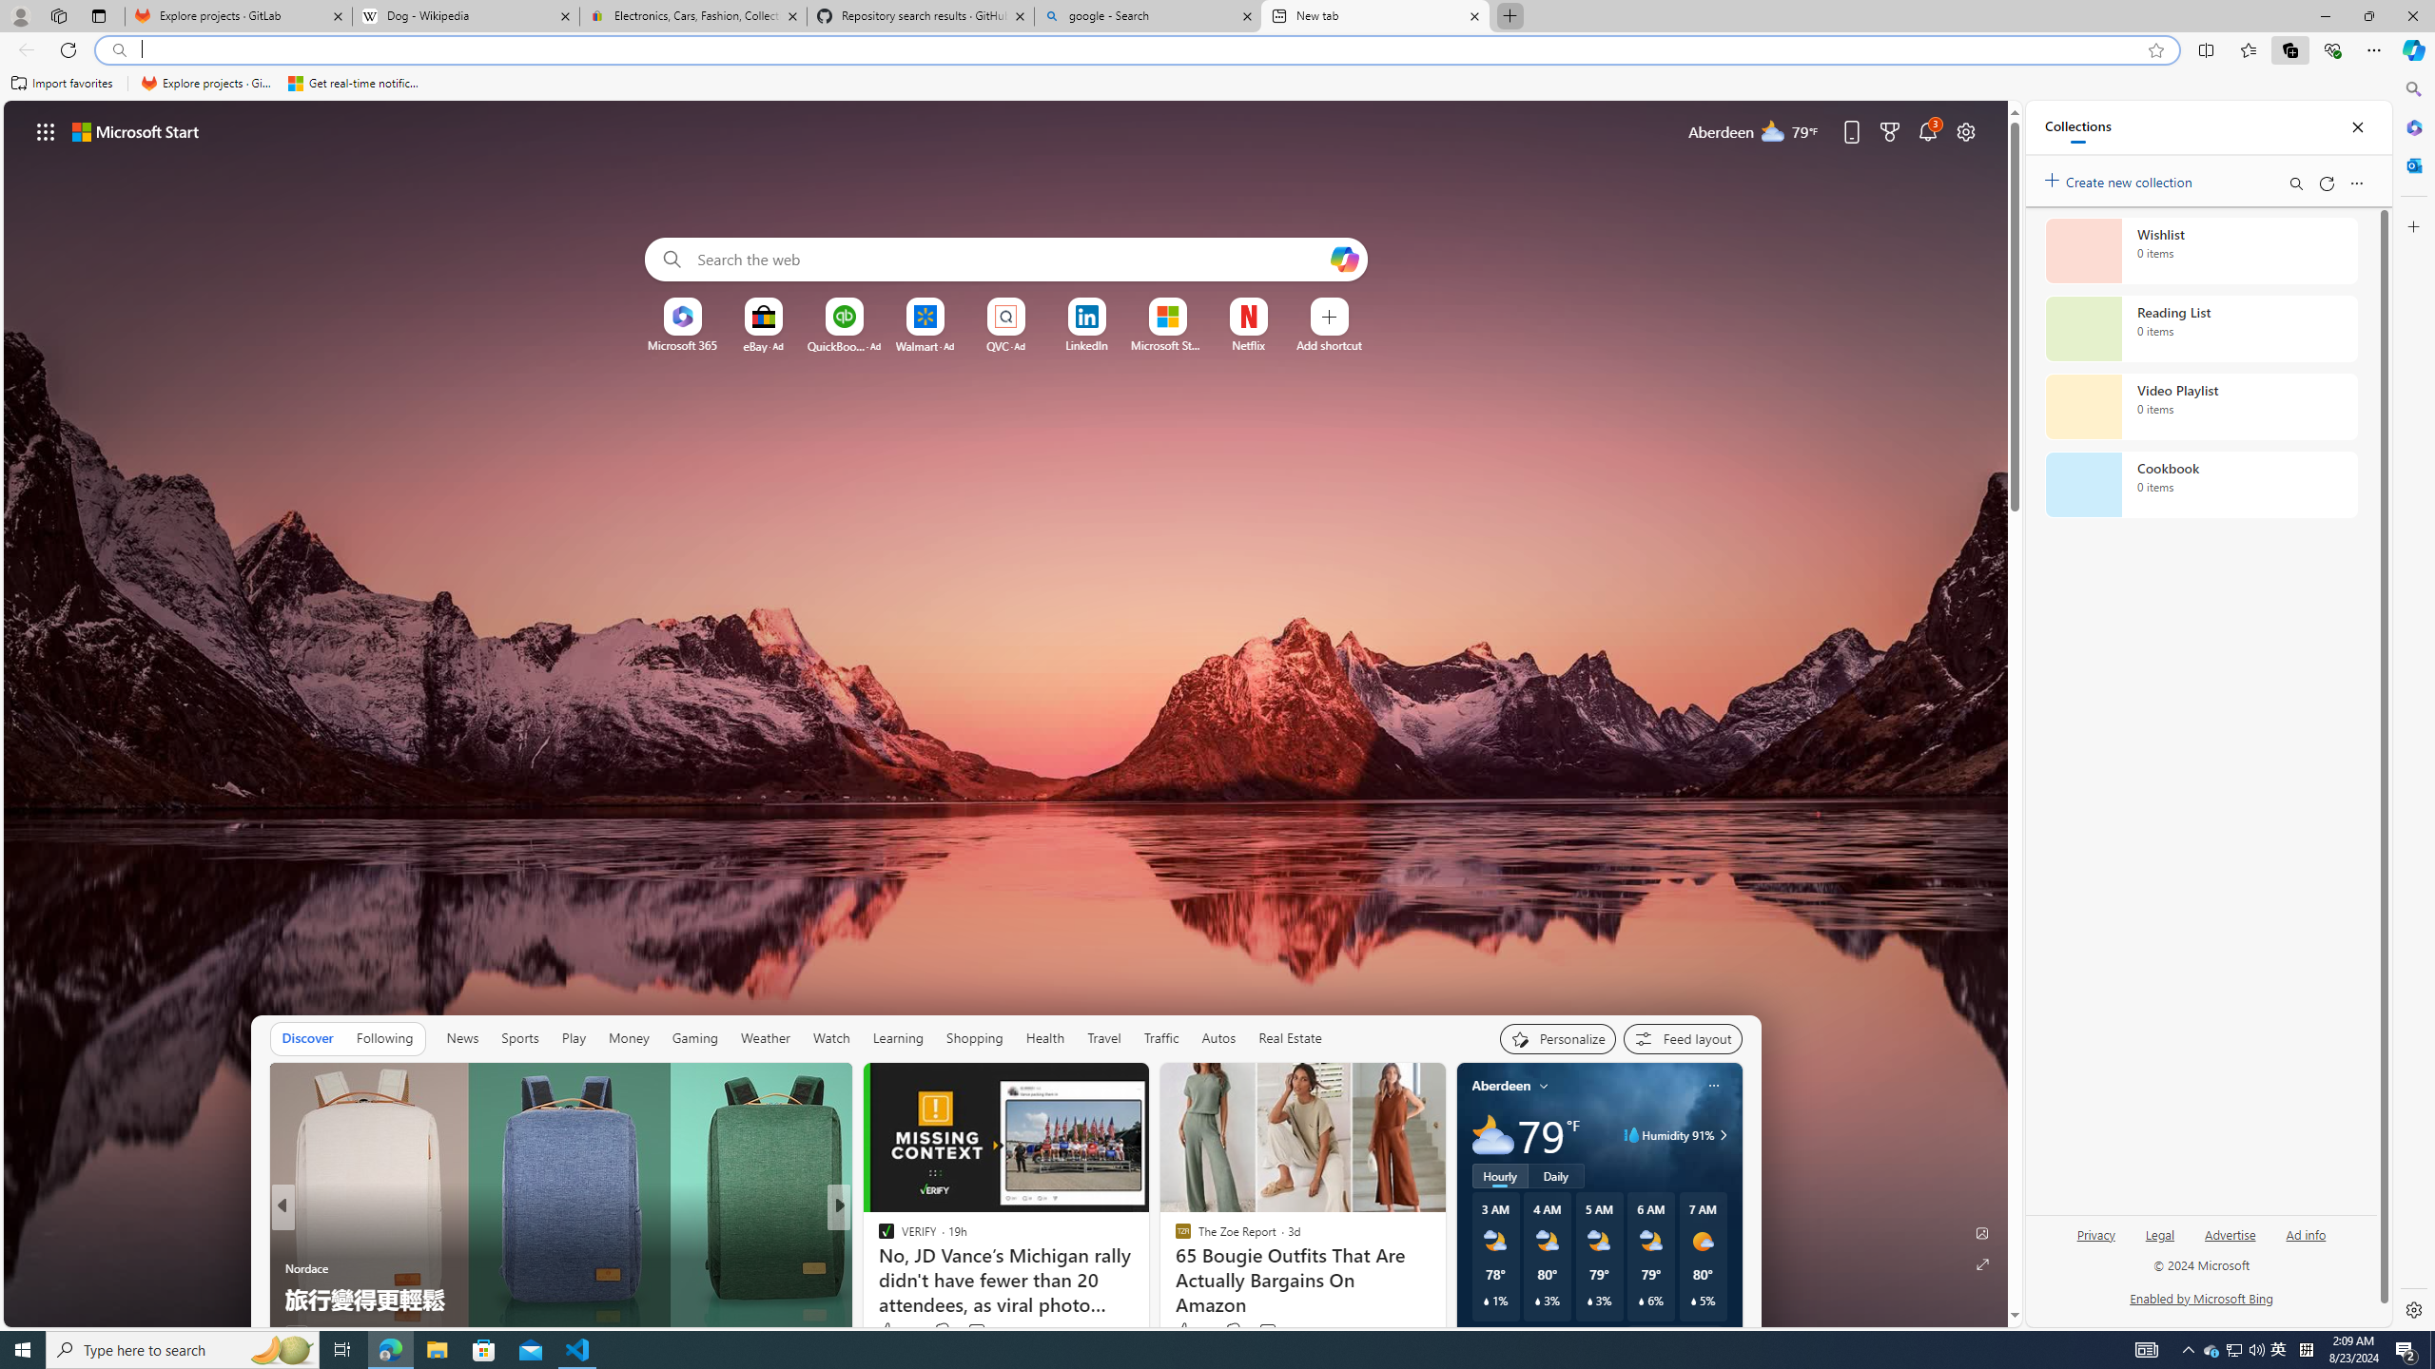  What do you see at coordinates (971, 1333) in the screenshot?
I see `View comments 17 Comment` at bounding box center [971, 1333].